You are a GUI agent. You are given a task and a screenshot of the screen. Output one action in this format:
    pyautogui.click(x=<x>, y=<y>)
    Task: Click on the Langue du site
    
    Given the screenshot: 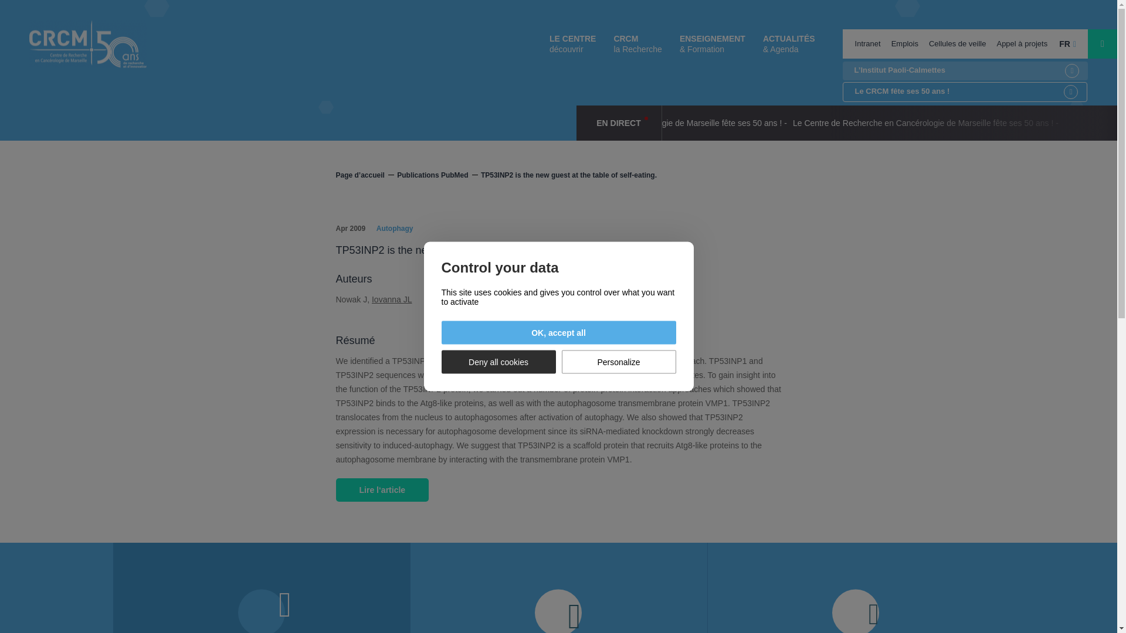 What is the action you would take?
    pyautogui.click(x=1067, y=43)
    